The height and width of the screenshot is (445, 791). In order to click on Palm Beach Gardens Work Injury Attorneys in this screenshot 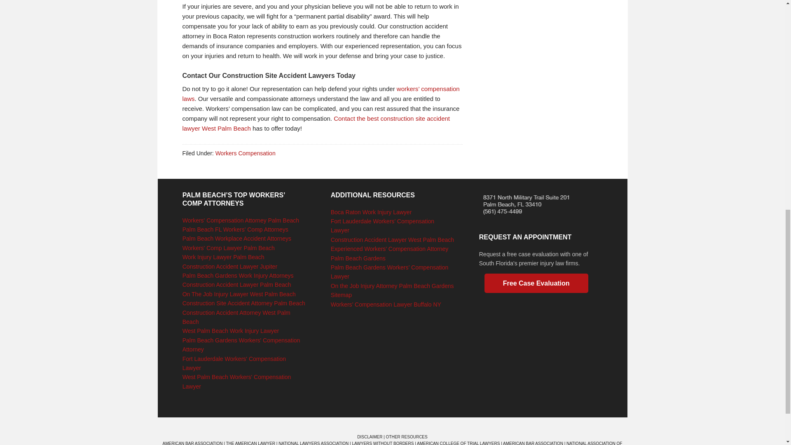, I will do `click(238, 275)`.